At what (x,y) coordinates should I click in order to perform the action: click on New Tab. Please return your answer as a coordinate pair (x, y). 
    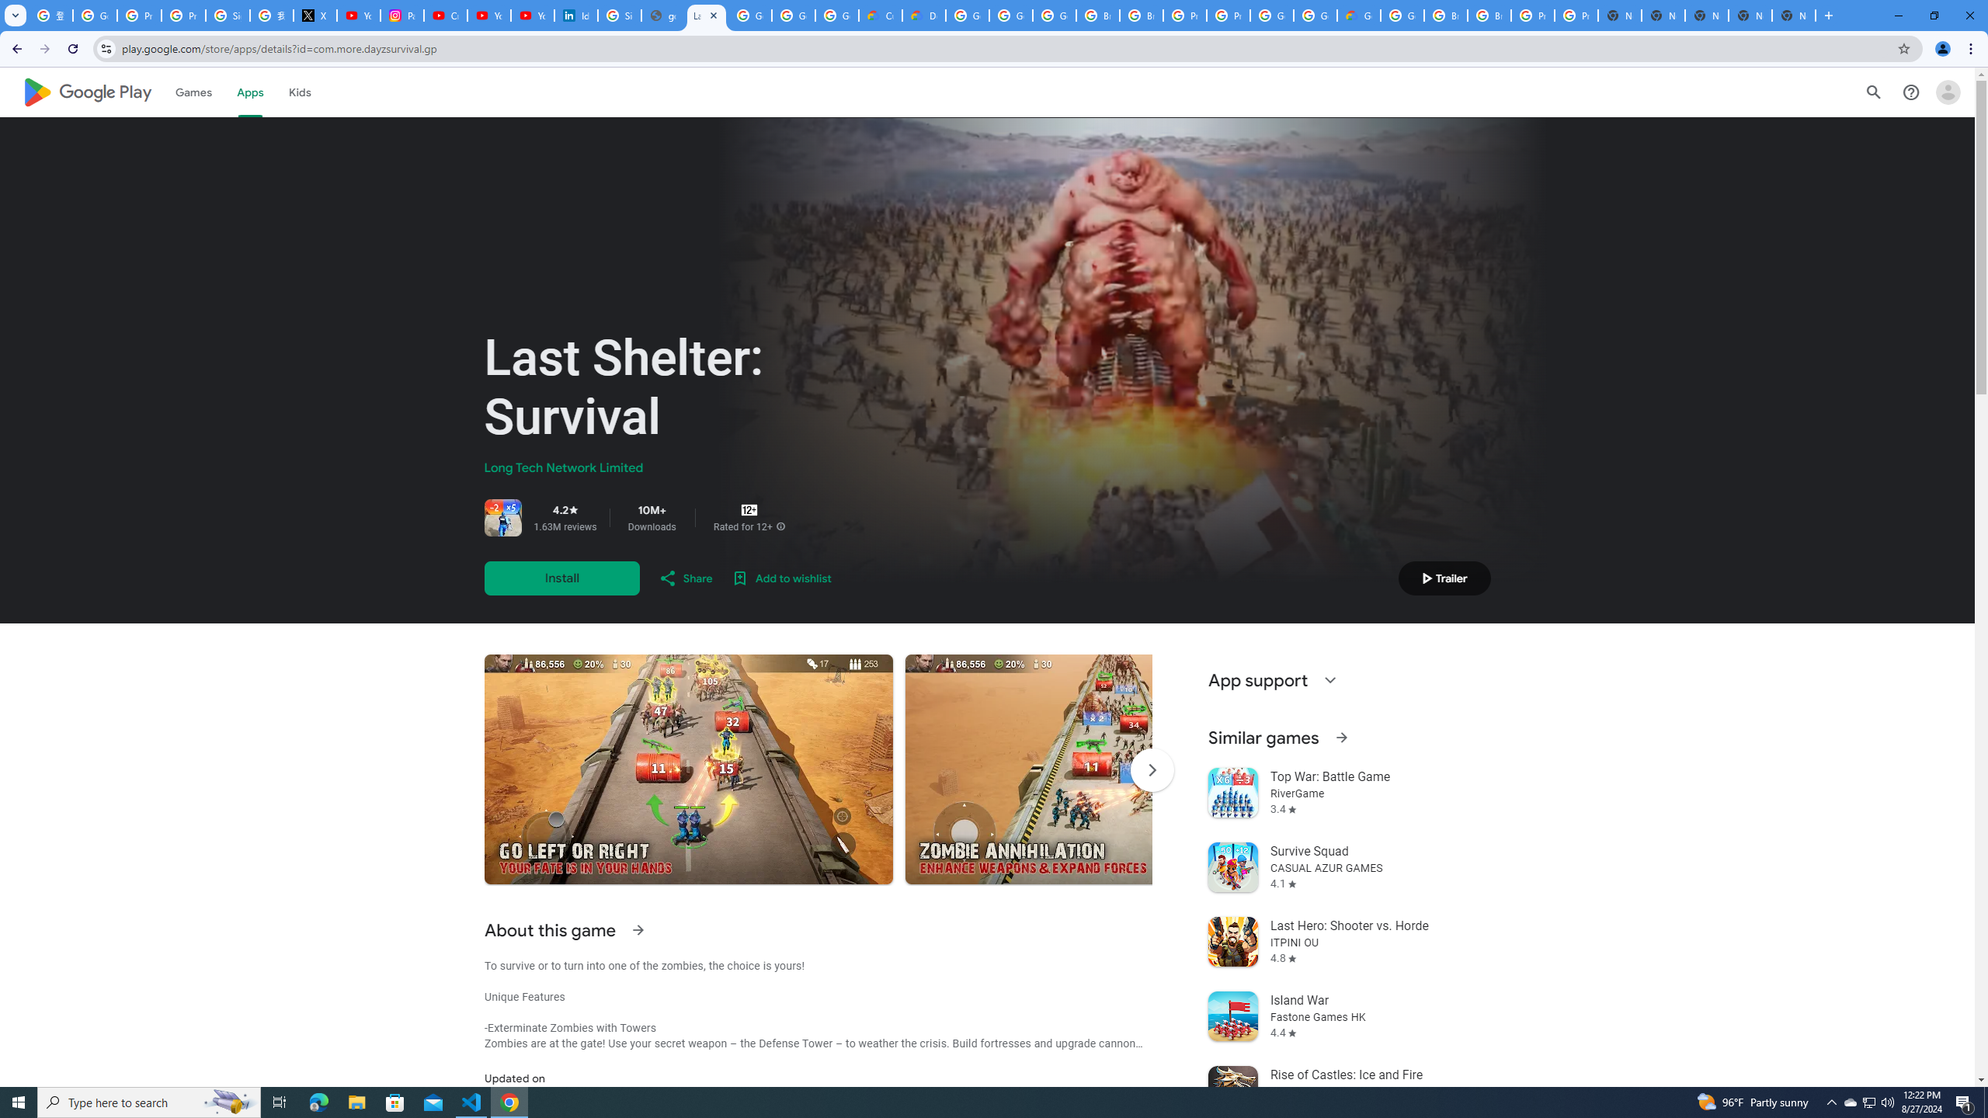
    Looking at the image, I should click on (1794, 16).